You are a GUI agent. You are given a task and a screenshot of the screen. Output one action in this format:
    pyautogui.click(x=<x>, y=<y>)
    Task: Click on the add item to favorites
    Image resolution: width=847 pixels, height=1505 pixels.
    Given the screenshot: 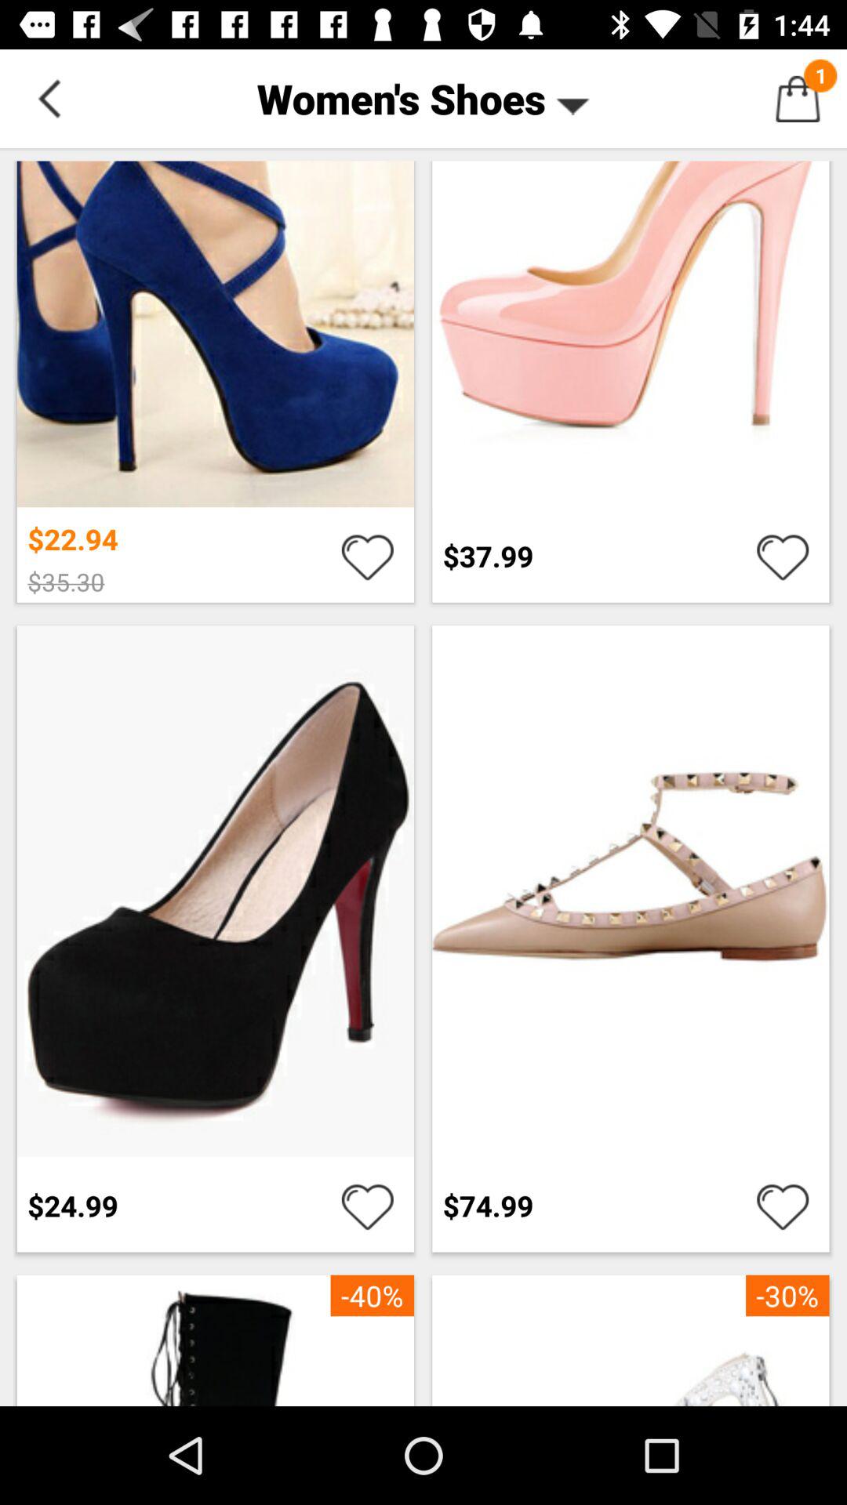 What is the action you would take?
    pyautogui.click(x=783, y=1206)
    